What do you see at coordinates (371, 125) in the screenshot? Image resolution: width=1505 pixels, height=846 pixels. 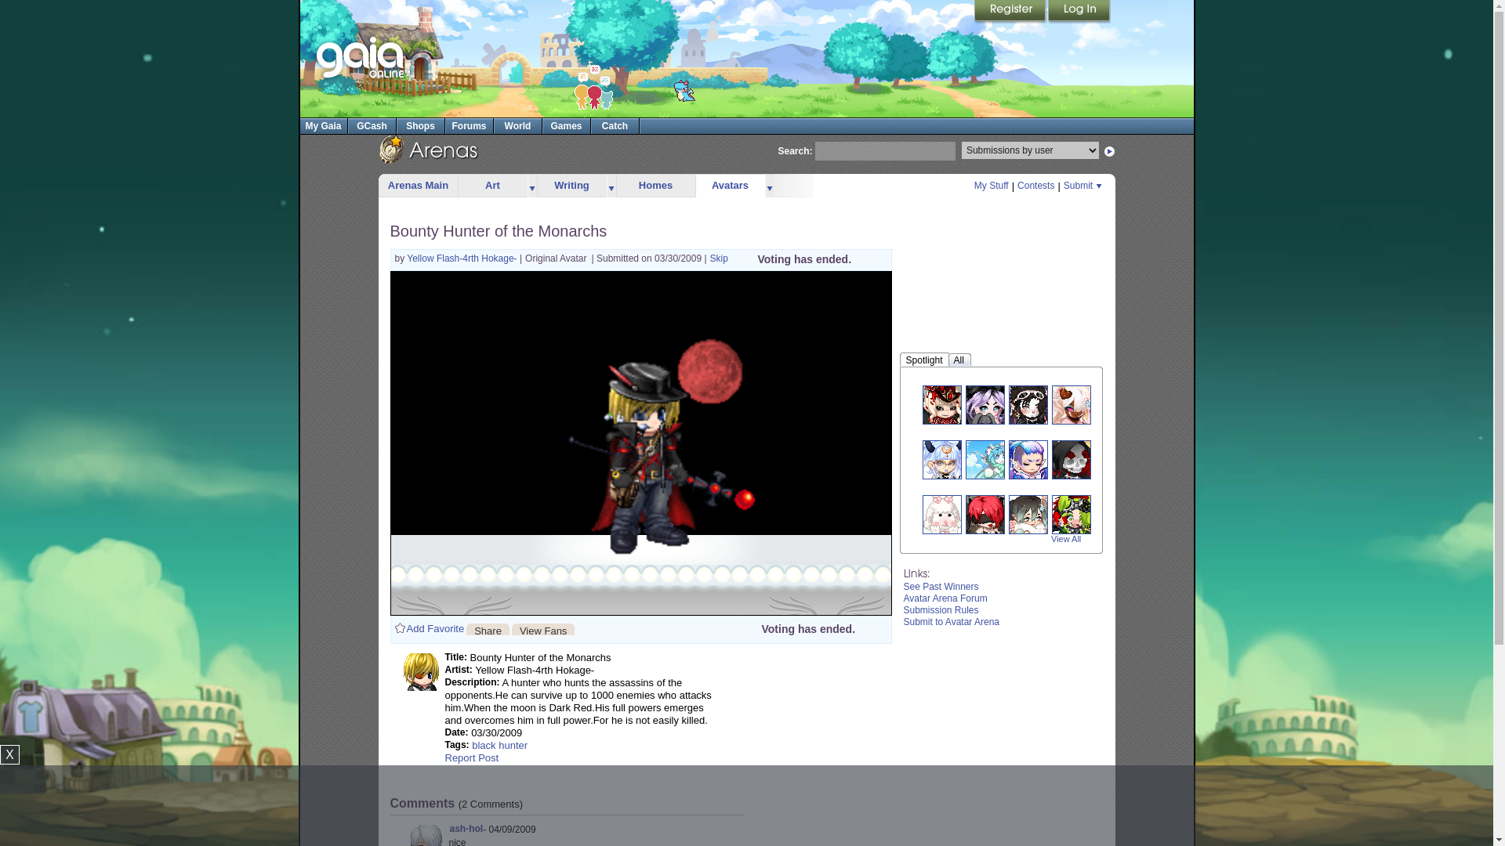 I see `GCash` at bounding box center [371, 125].